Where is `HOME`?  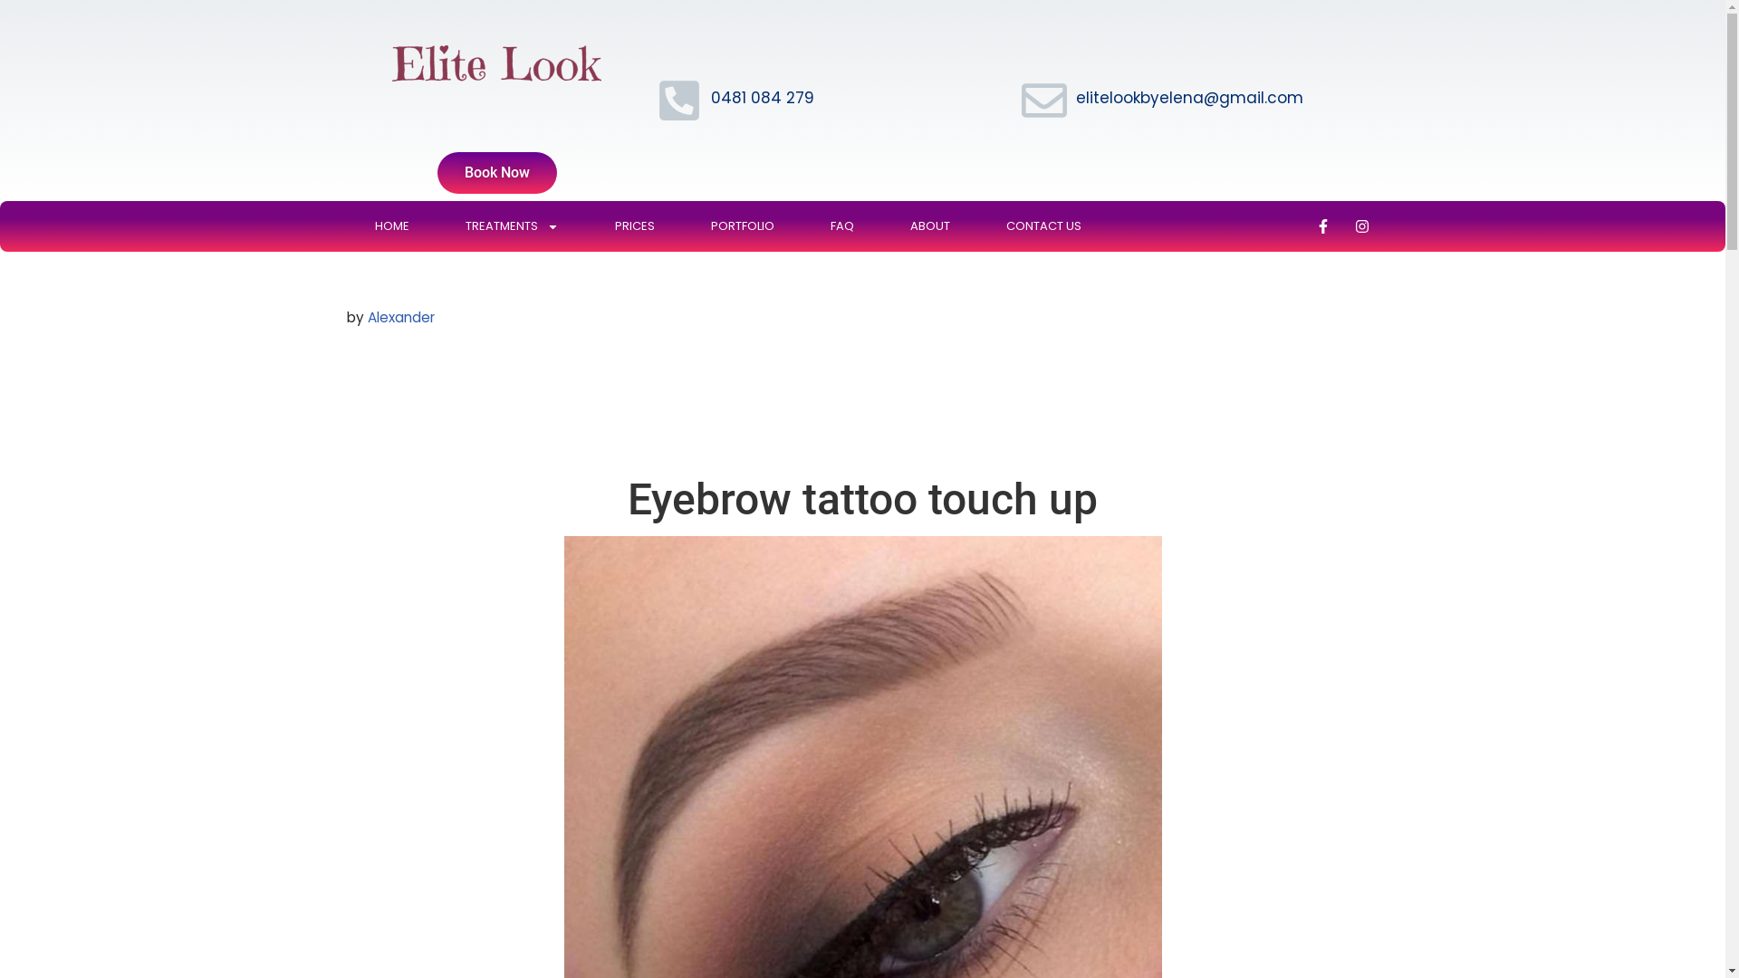 HOME is located at coordinates (391, 226).